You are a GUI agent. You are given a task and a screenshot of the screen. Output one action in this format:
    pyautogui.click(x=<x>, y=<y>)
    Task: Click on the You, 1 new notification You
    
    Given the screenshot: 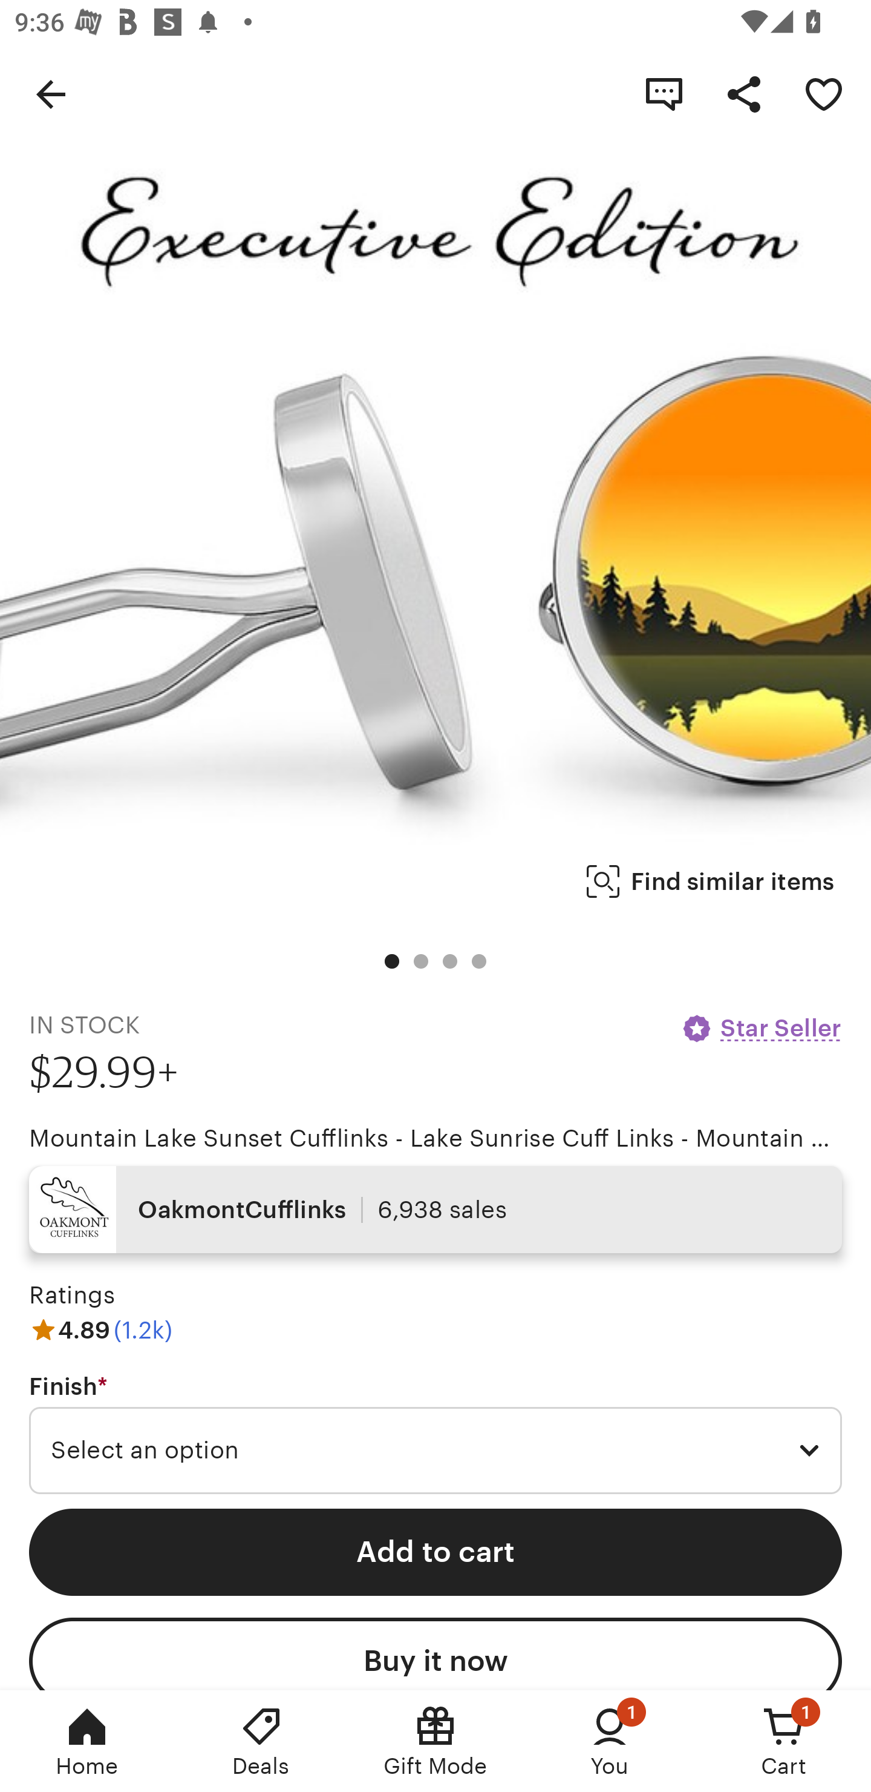 What is the action you would take?
    pyautogui.click(x=610, y=1741)
    